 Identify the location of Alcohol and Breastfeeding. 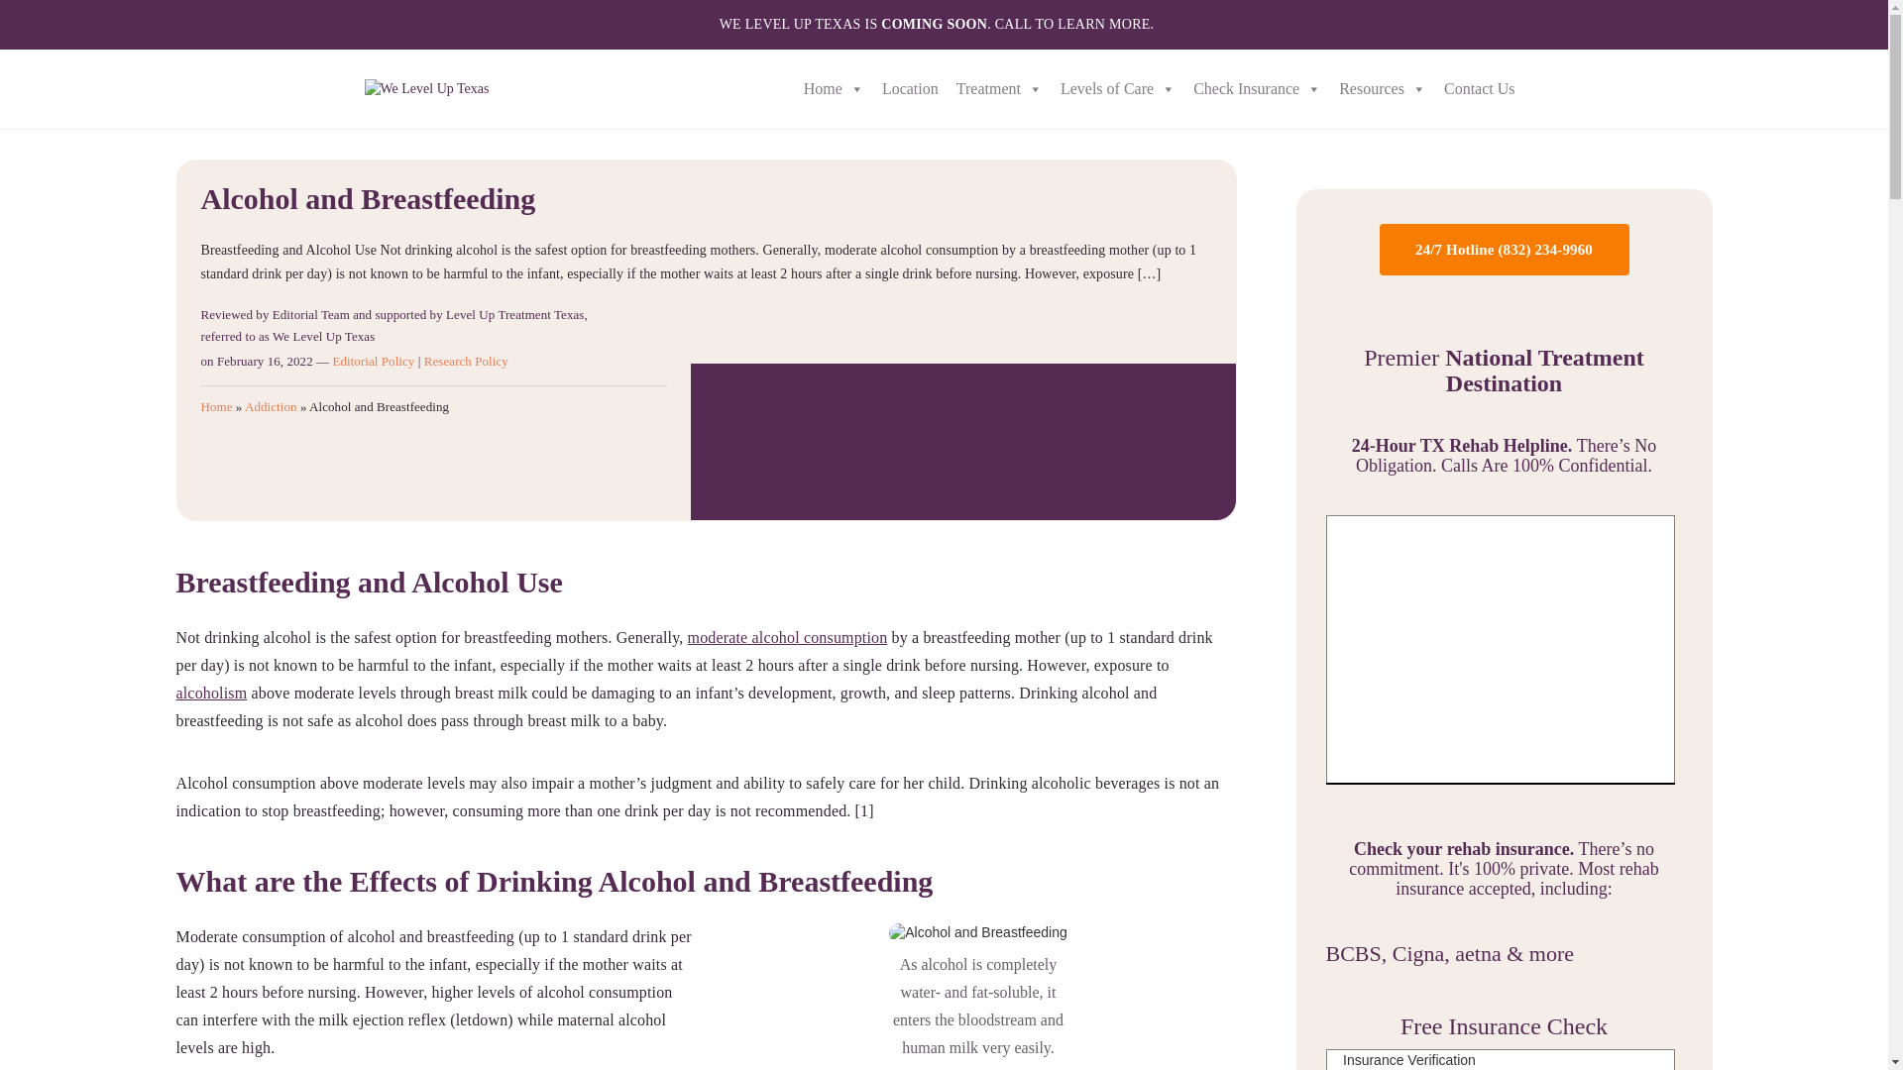
(977, 933).